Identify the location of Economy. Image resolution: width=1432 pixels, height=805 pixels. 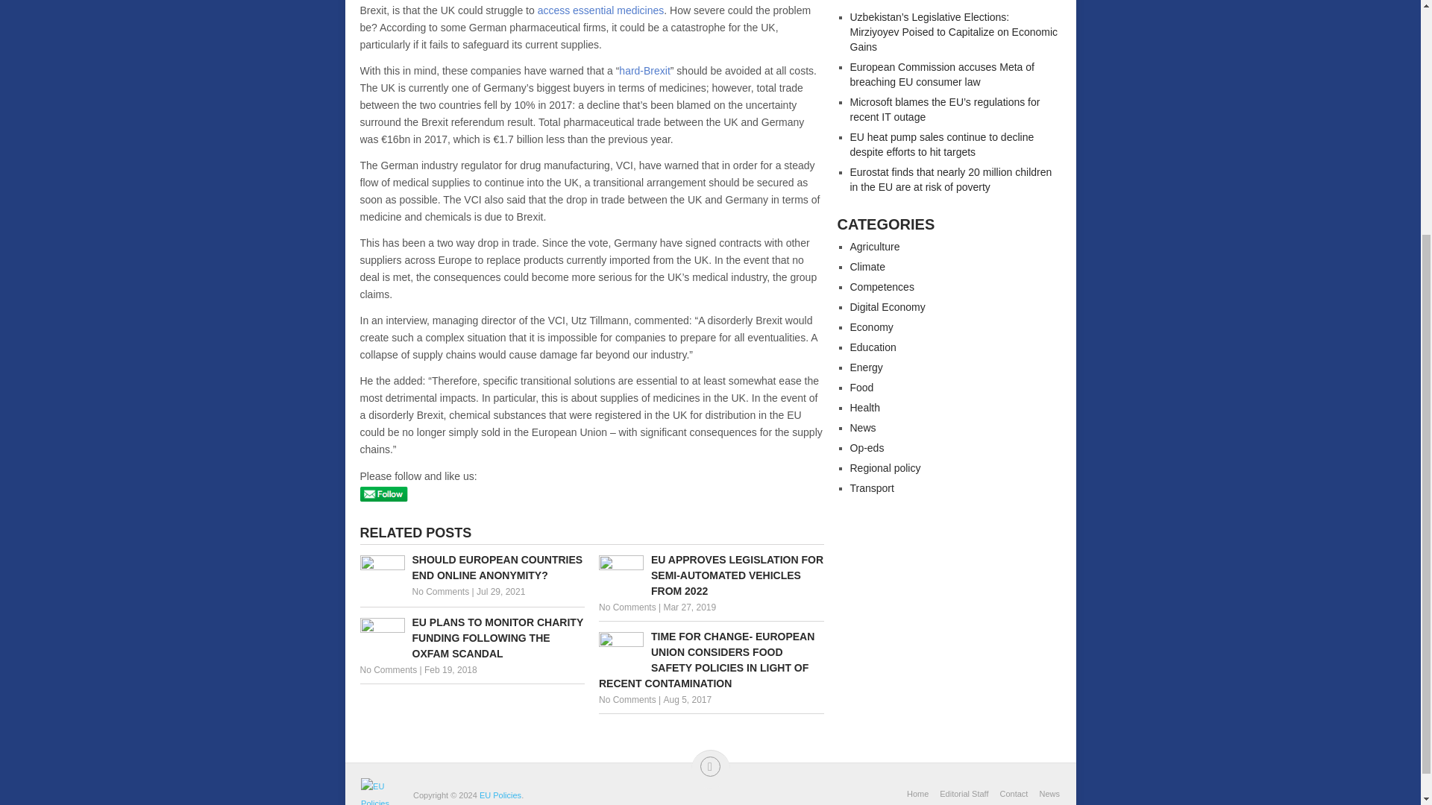
(872, 326).